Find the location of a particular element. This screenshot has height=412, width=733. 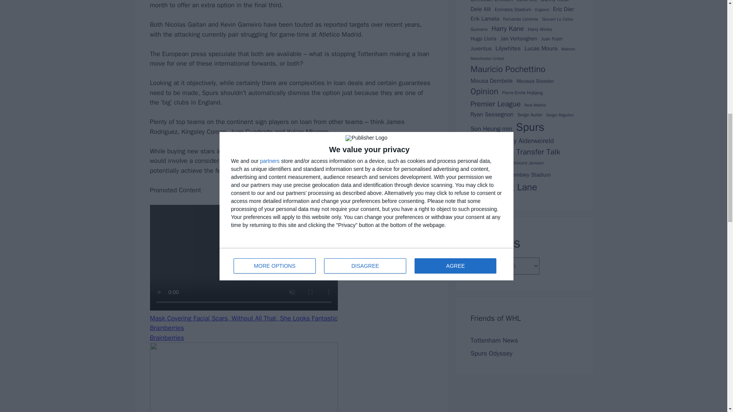

Danny Rose is located at coordinates (555, 2).